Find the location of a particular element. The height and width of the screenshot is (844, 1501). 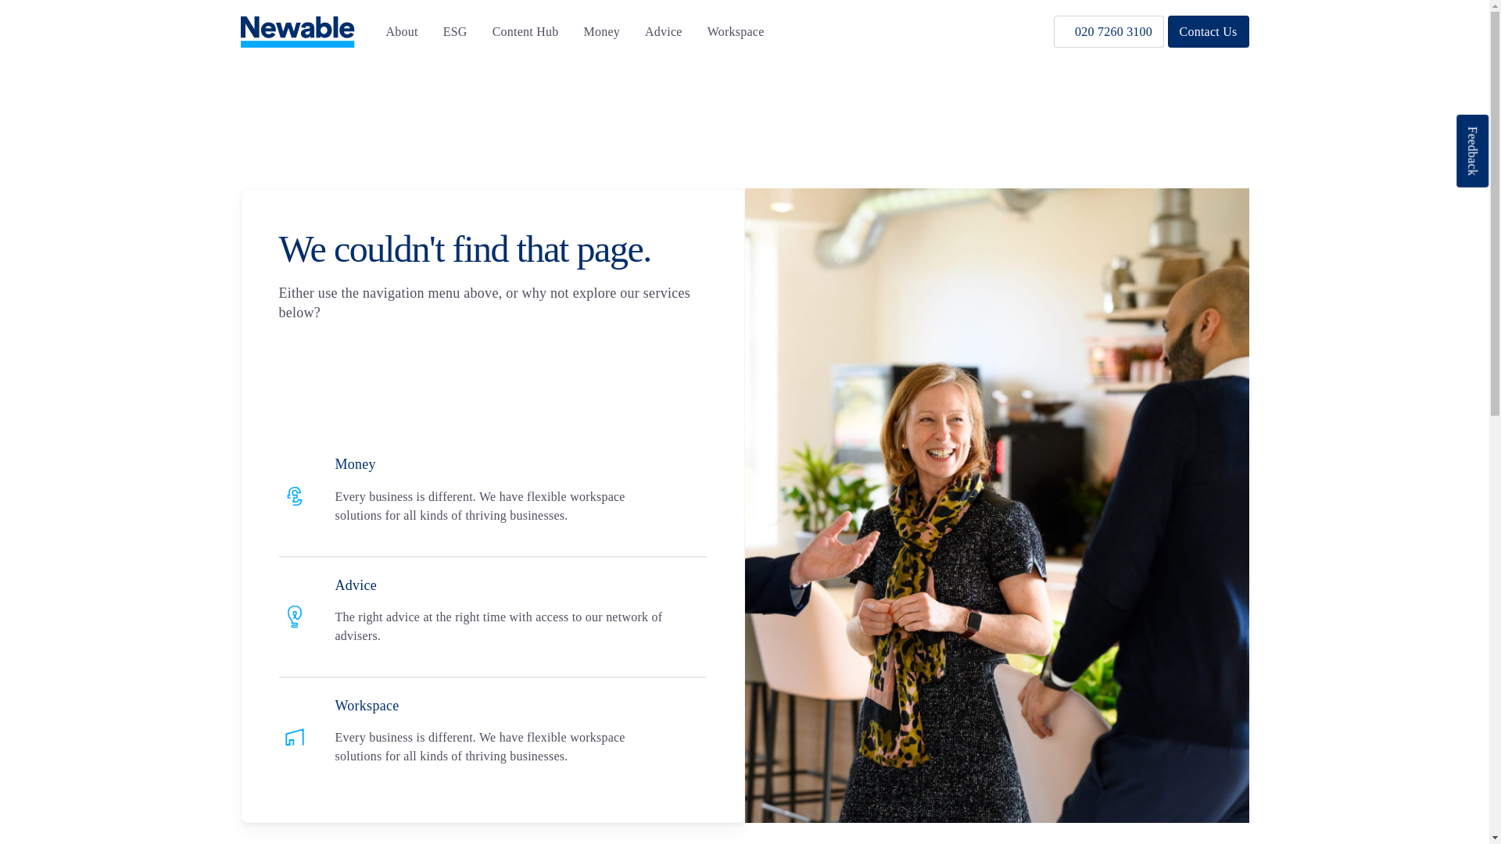

ESG is located at coordinates (455, 31).